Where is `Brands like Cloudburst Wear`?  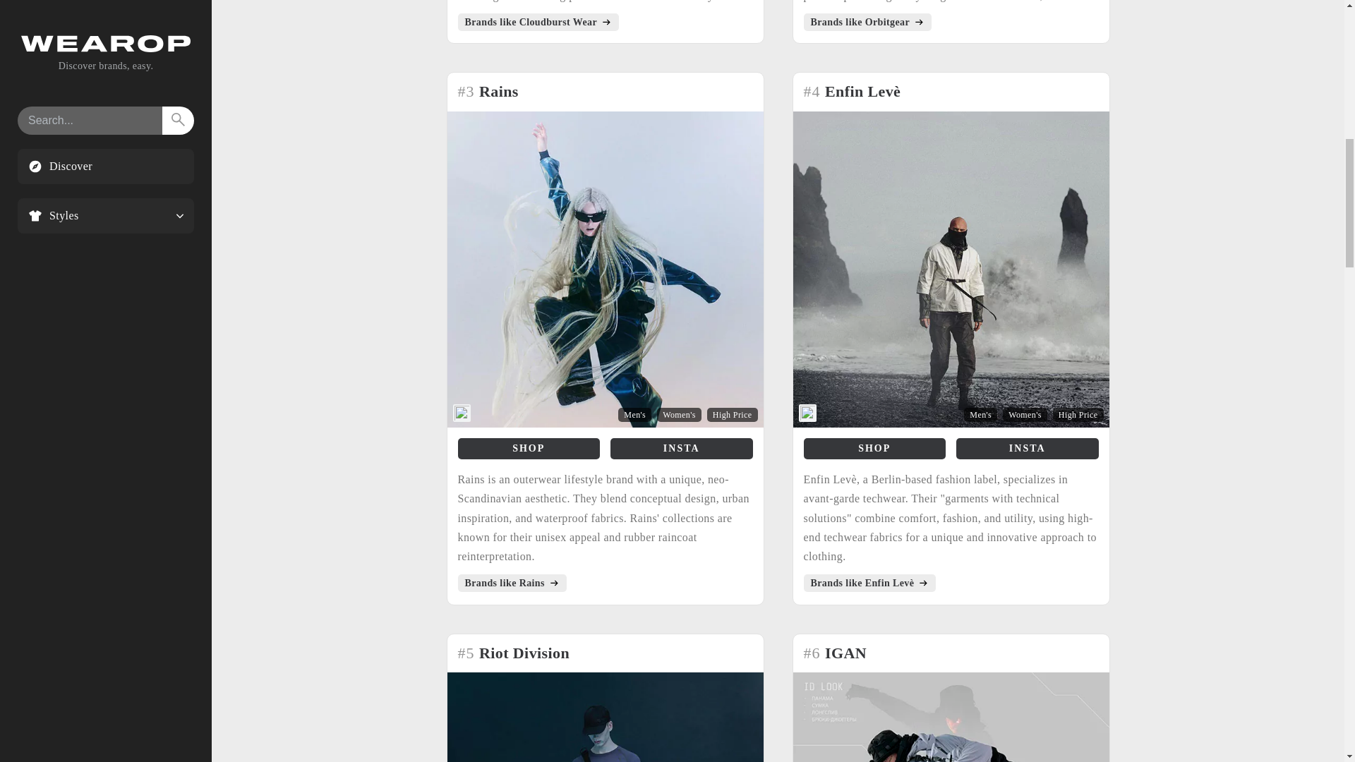 Brands like Cloudburst Wear is located at coordinates (538, 23).